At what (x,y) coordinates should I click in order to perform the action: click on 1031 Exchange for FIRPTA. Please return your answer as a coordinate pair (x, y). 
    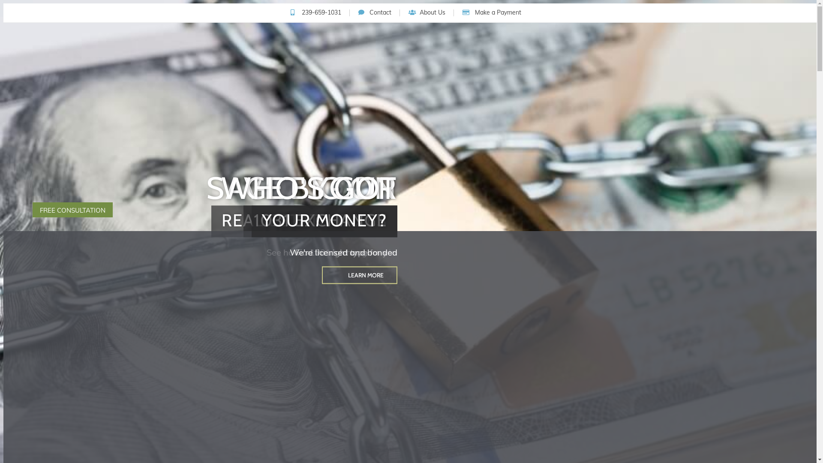
    Looking at the image, I should click on (426, 111).